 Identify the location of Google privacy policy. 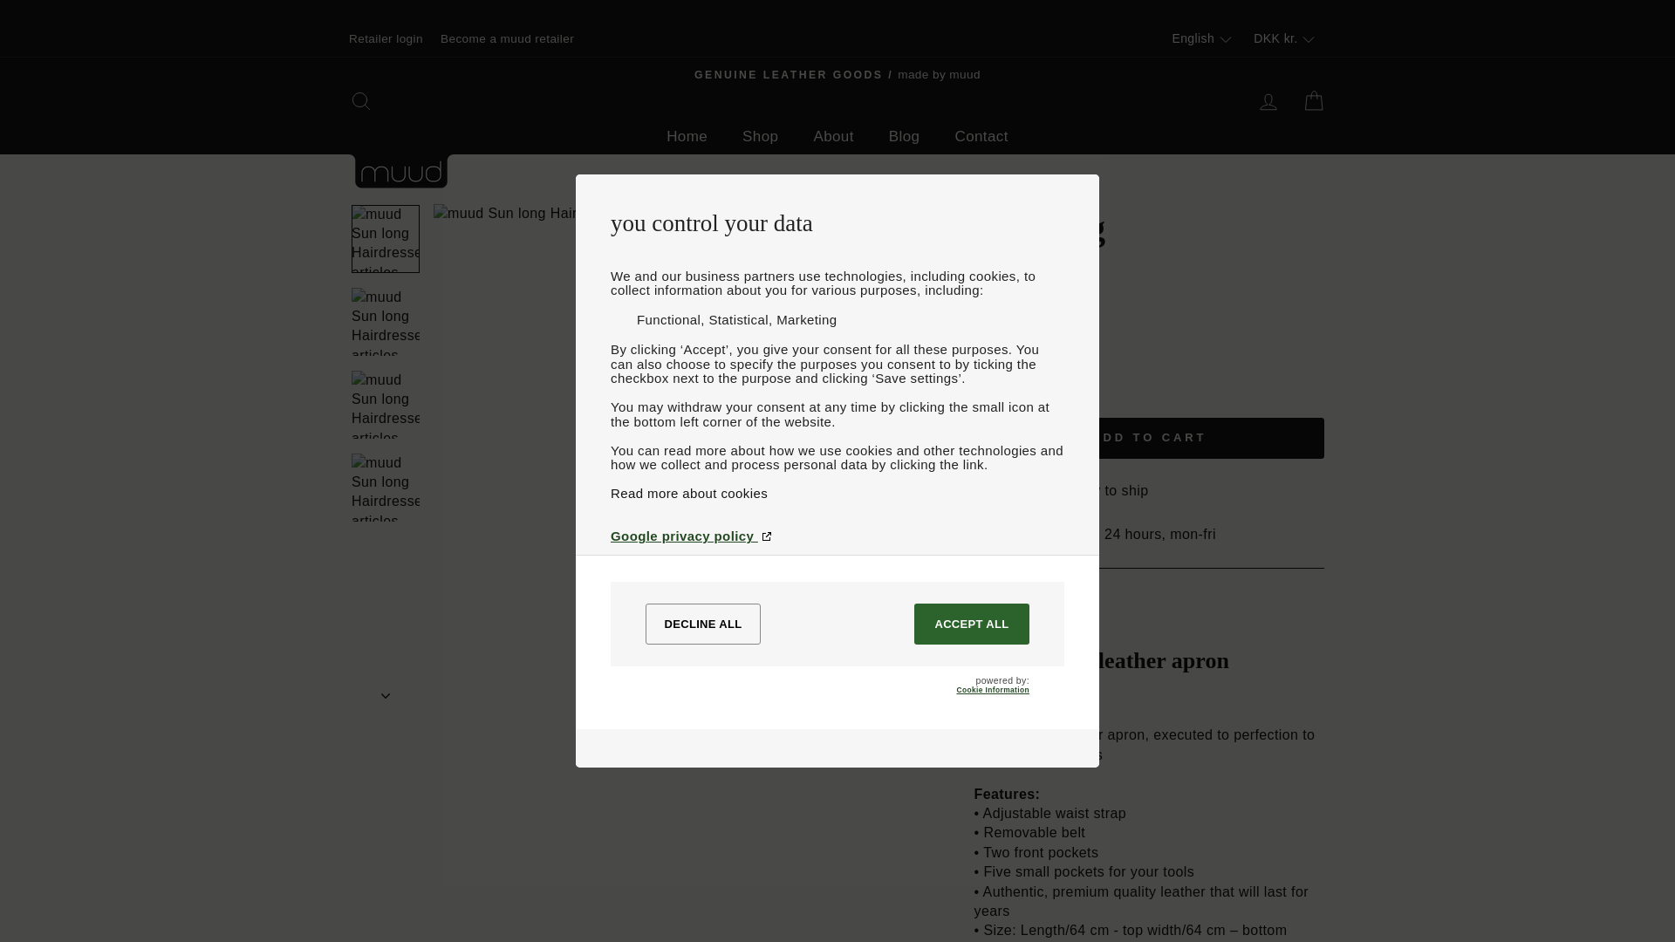
(837, 536).